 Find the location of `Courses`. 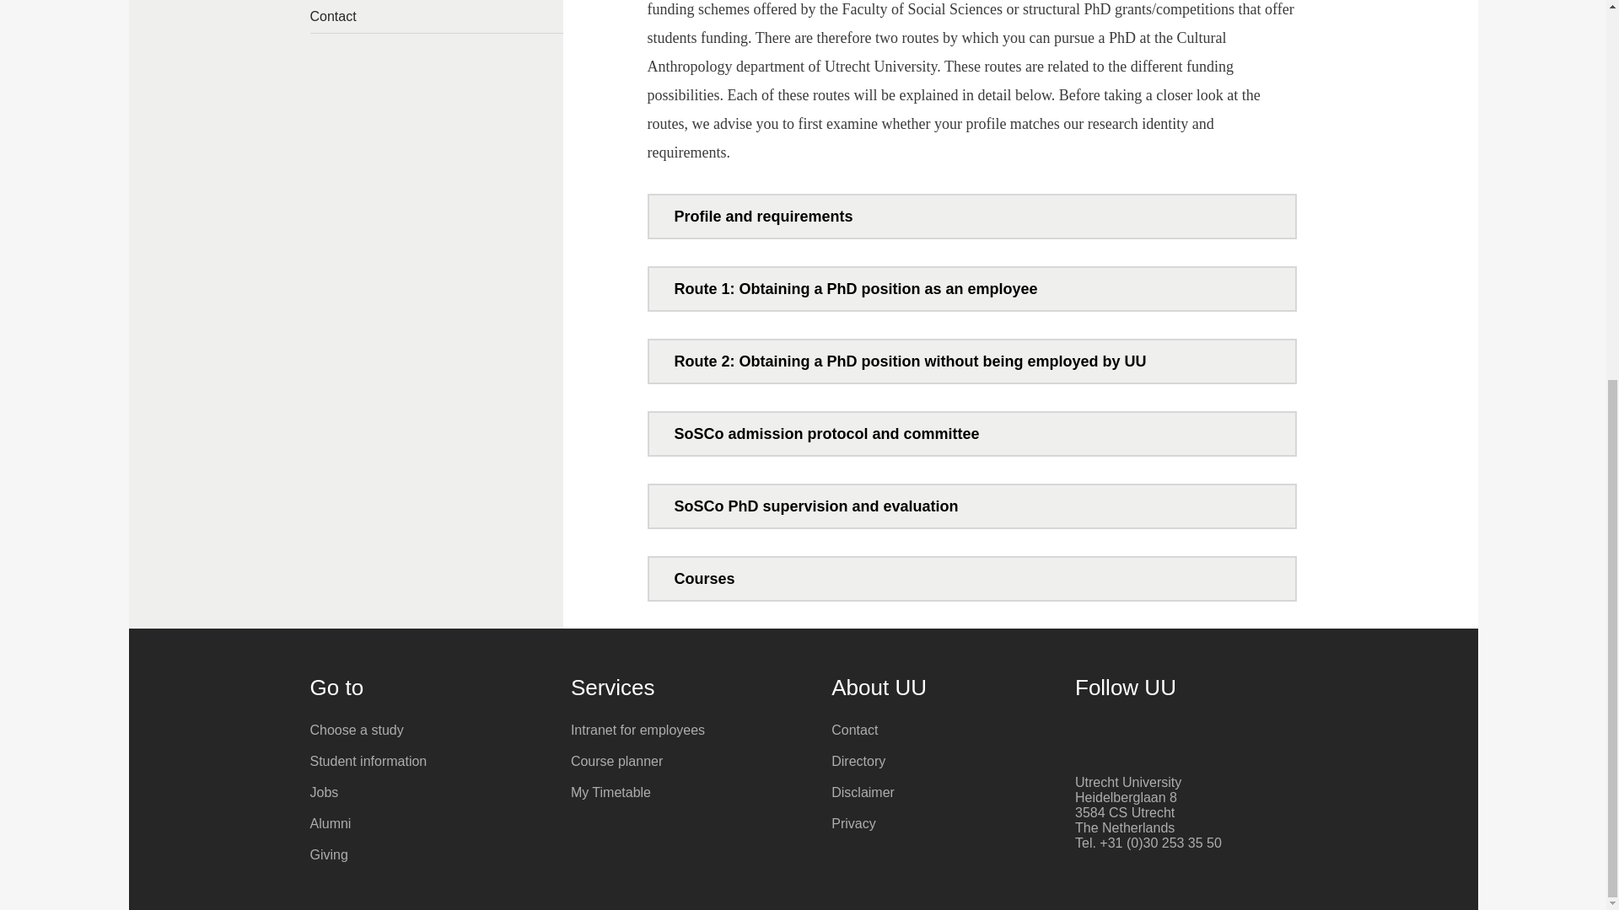

Courses is located at coordinates (971, 578).